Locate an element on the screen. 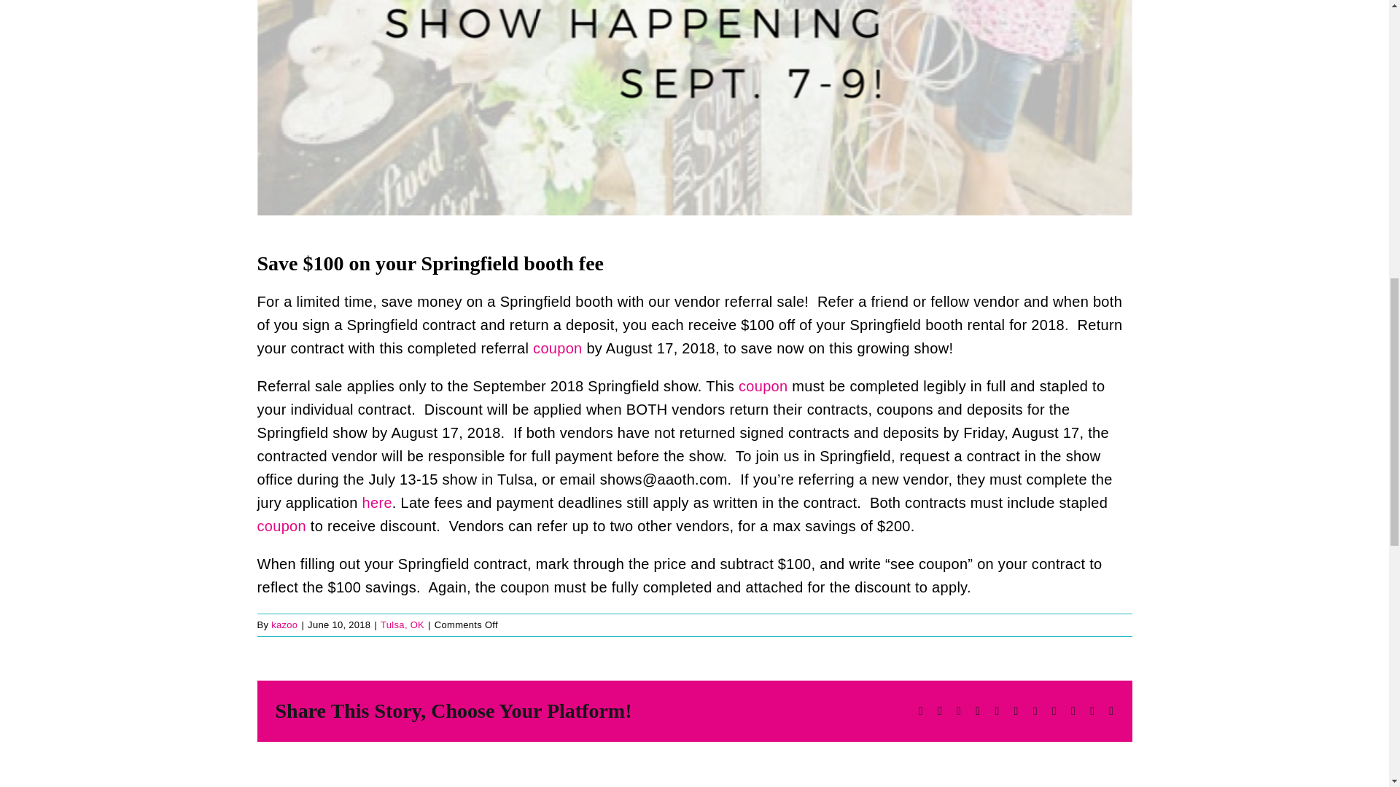  Posts by kazoo is located at coordinates (284, 624).